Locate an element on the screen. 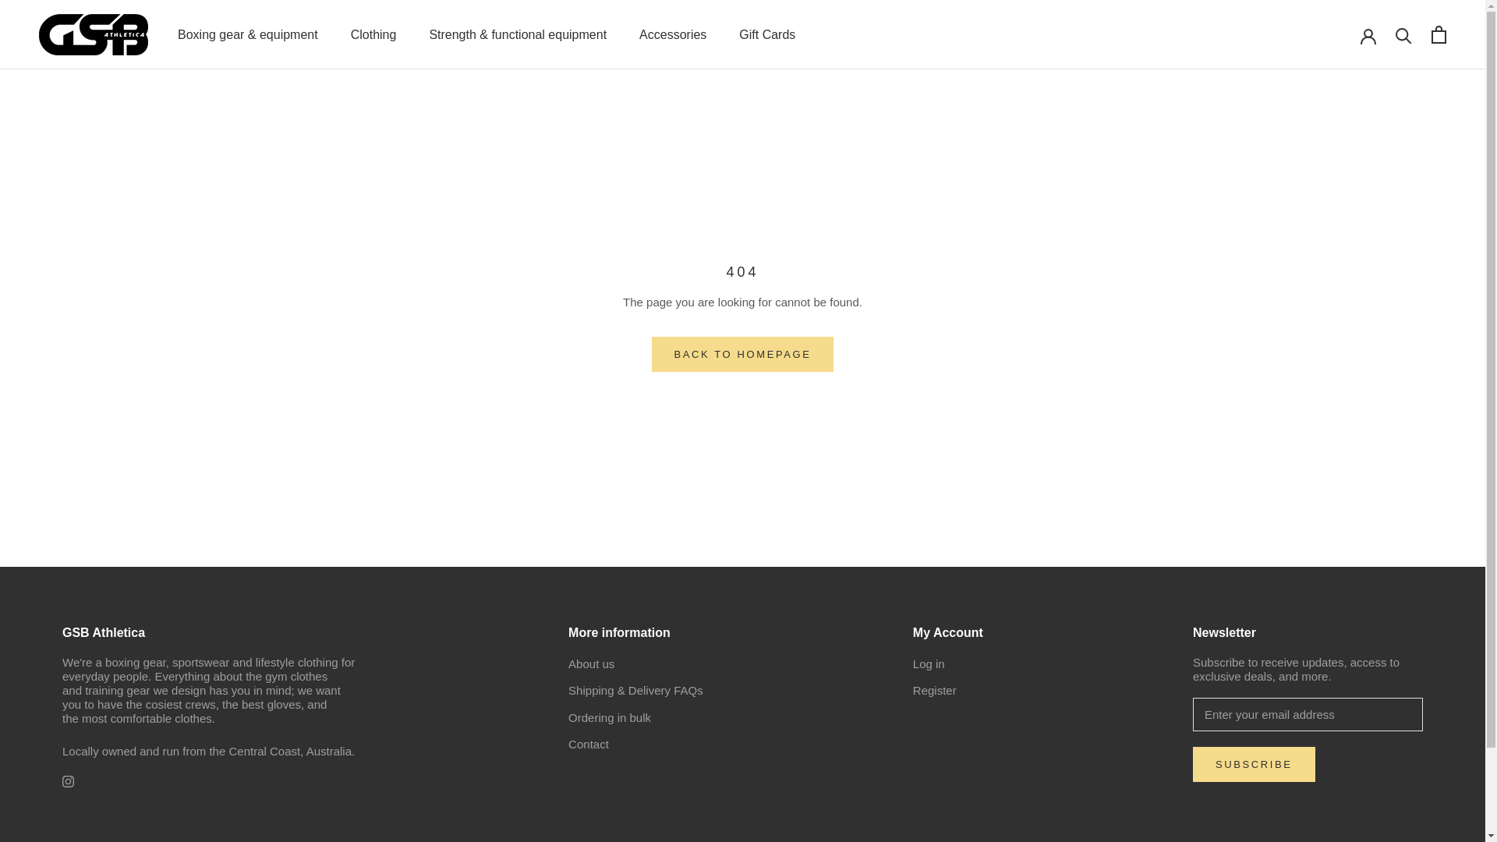  Contact is located at coordinates (636, 745).